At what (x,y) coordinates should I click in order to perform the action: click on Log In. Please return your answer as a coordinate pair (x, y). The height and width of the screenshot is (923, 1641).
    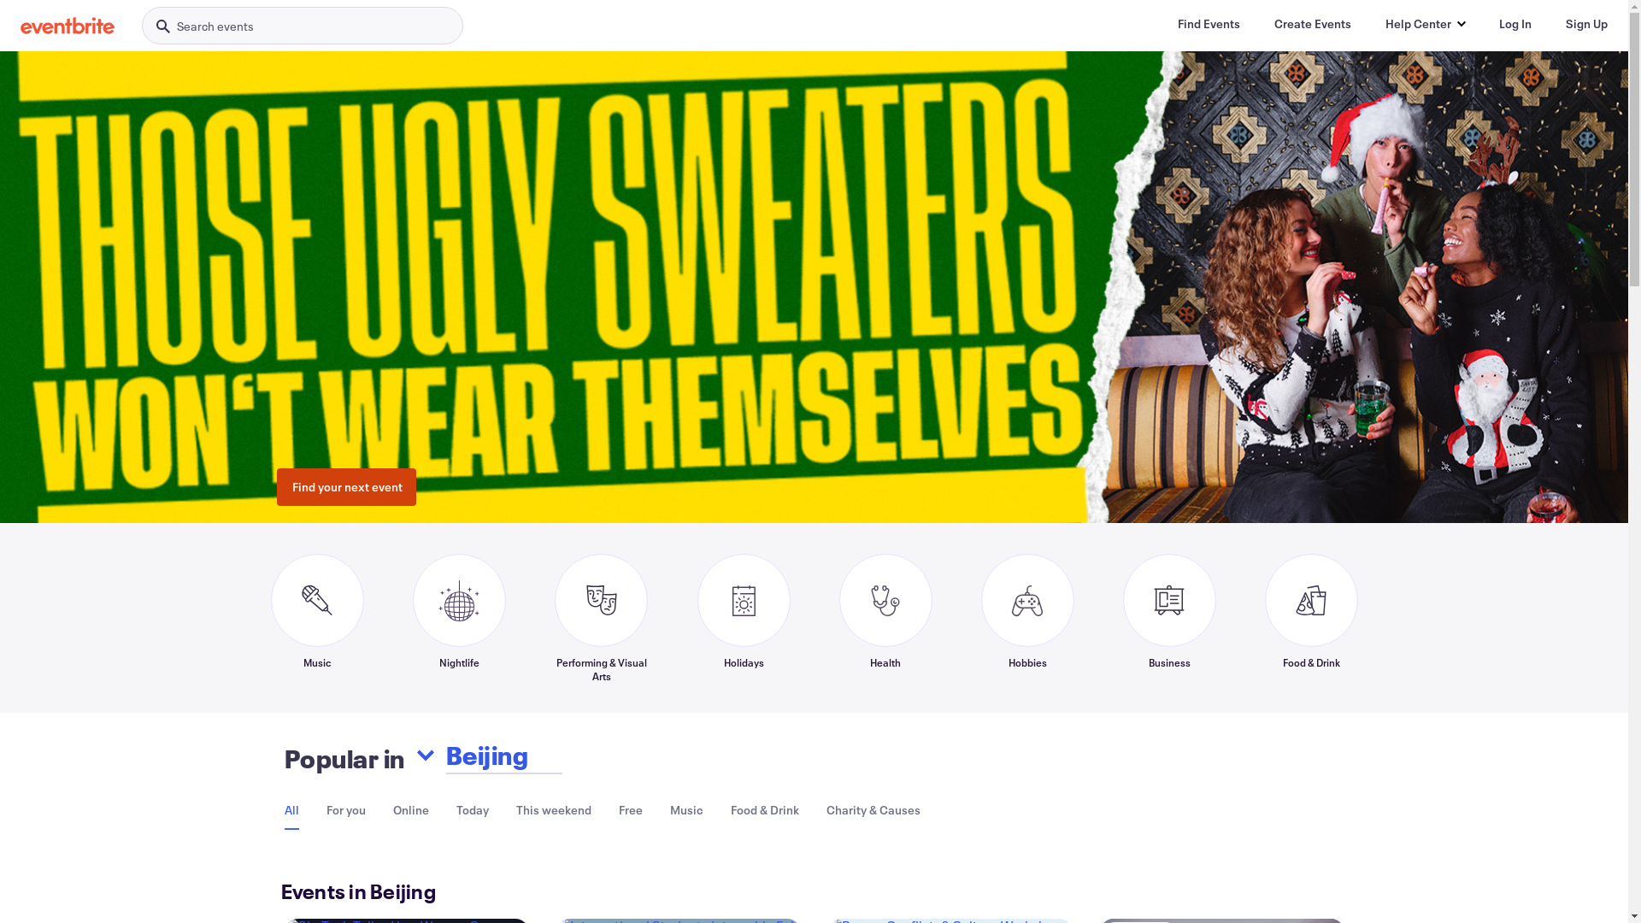
    Looking at the image, I should click on (1515, 24).